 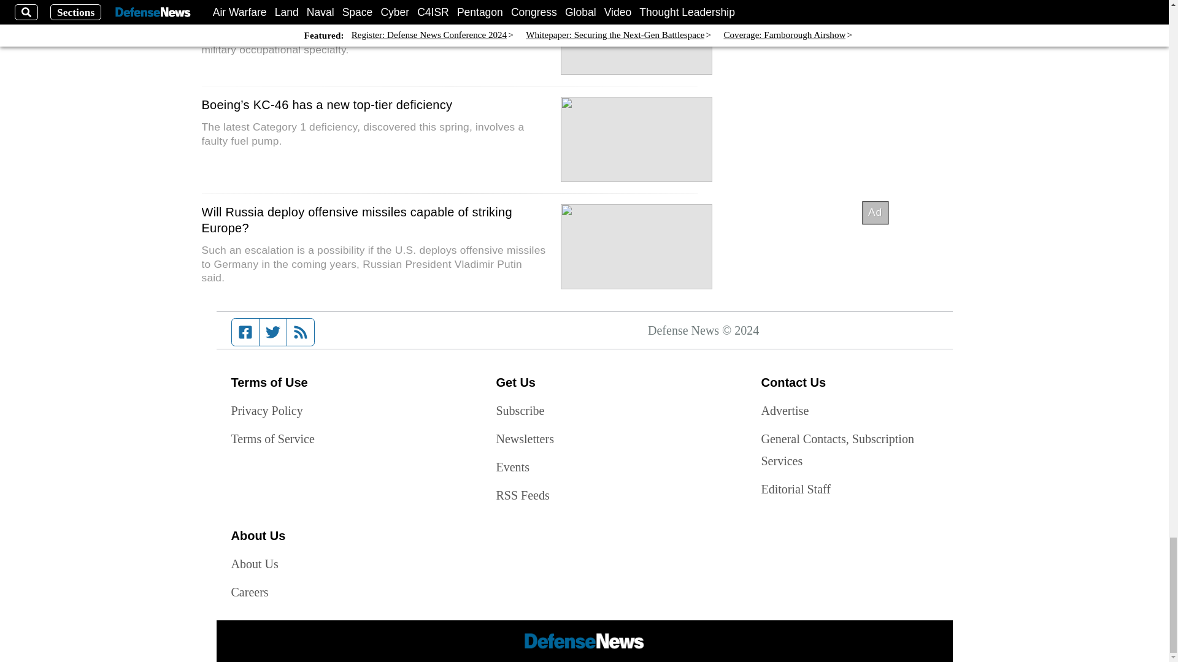 What do you see at coordinates (245, 332) in the screenshot?
I see `Facebook page` at bounding box center [245, 332].